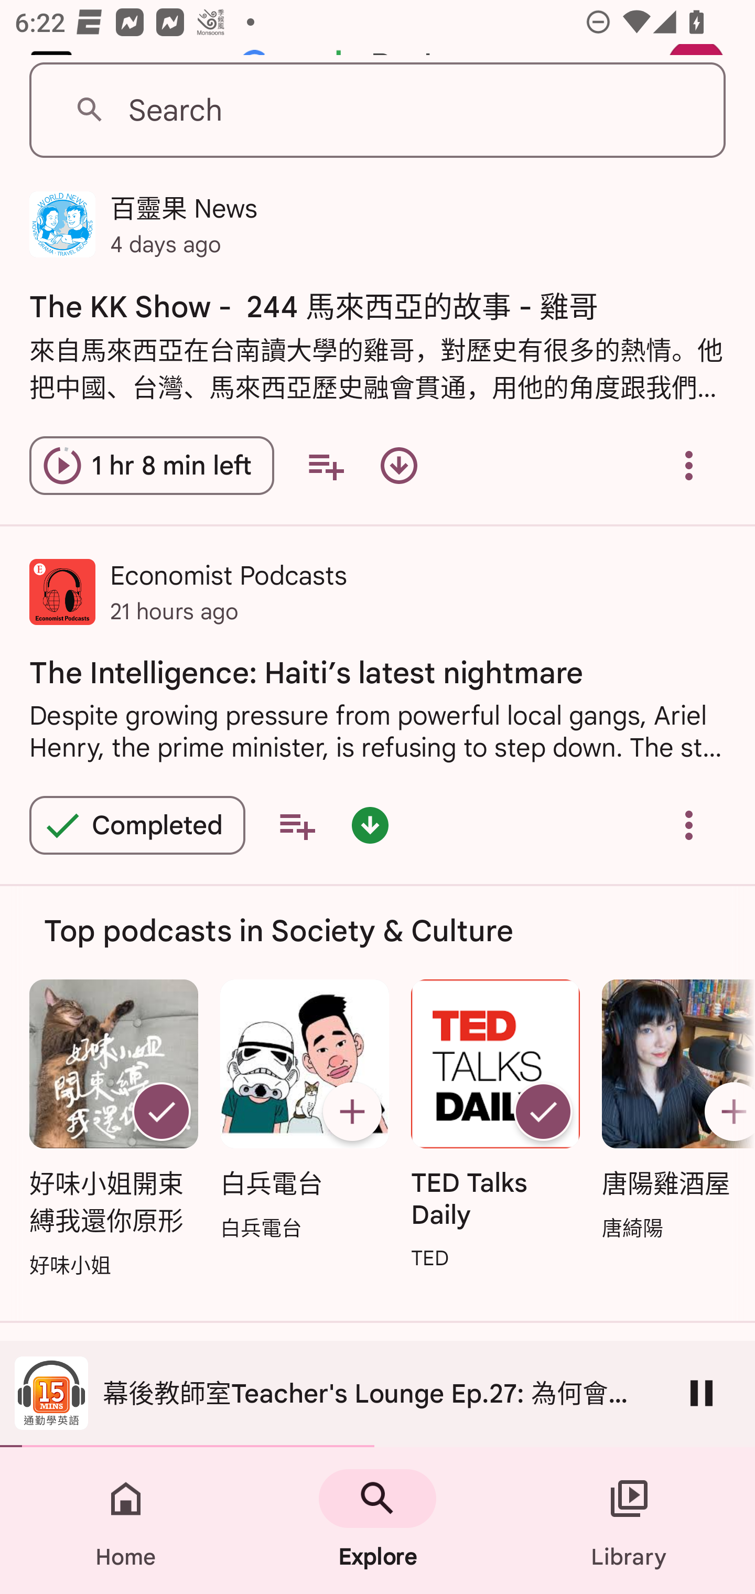 This screenshot has height=1594, width=755. What do you see at coordinates (304, 1112) in the screenshot?
I see `白兵電台 Subscribe 白兵電台 白兵電台` at bounding box center [304, 1112].